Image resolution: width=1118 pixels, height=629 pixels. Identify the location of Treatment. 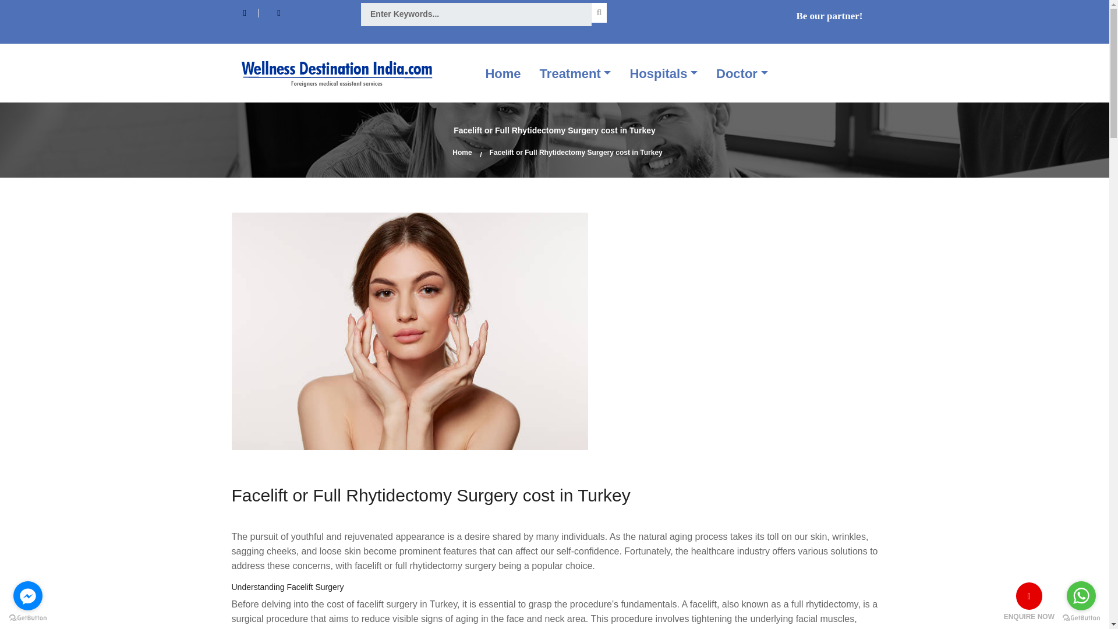
(575, 73).